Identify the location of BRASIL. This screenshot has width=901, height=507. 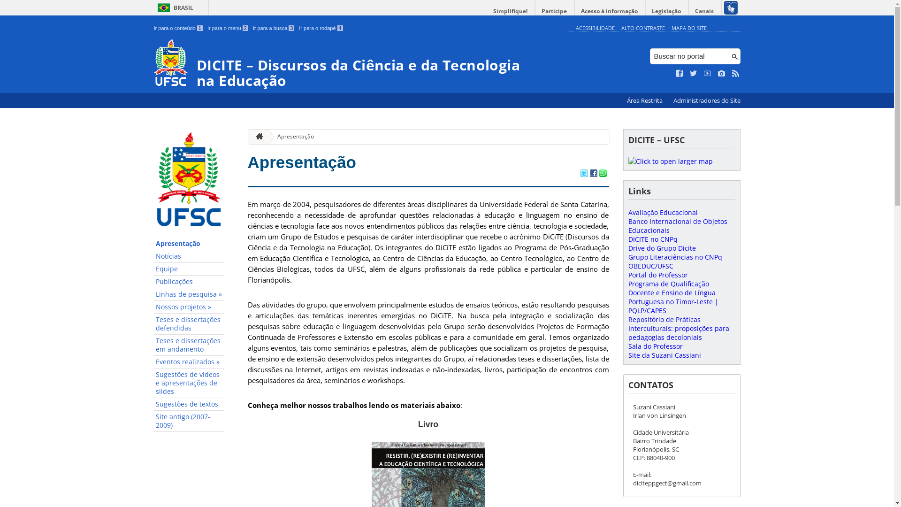
(174, 8).